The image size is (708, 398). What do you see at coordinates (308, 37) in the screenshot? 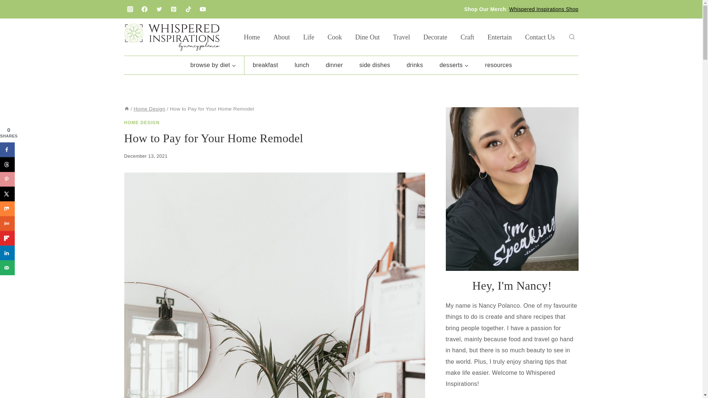
I see `Life` at bounding box center [308, 37].